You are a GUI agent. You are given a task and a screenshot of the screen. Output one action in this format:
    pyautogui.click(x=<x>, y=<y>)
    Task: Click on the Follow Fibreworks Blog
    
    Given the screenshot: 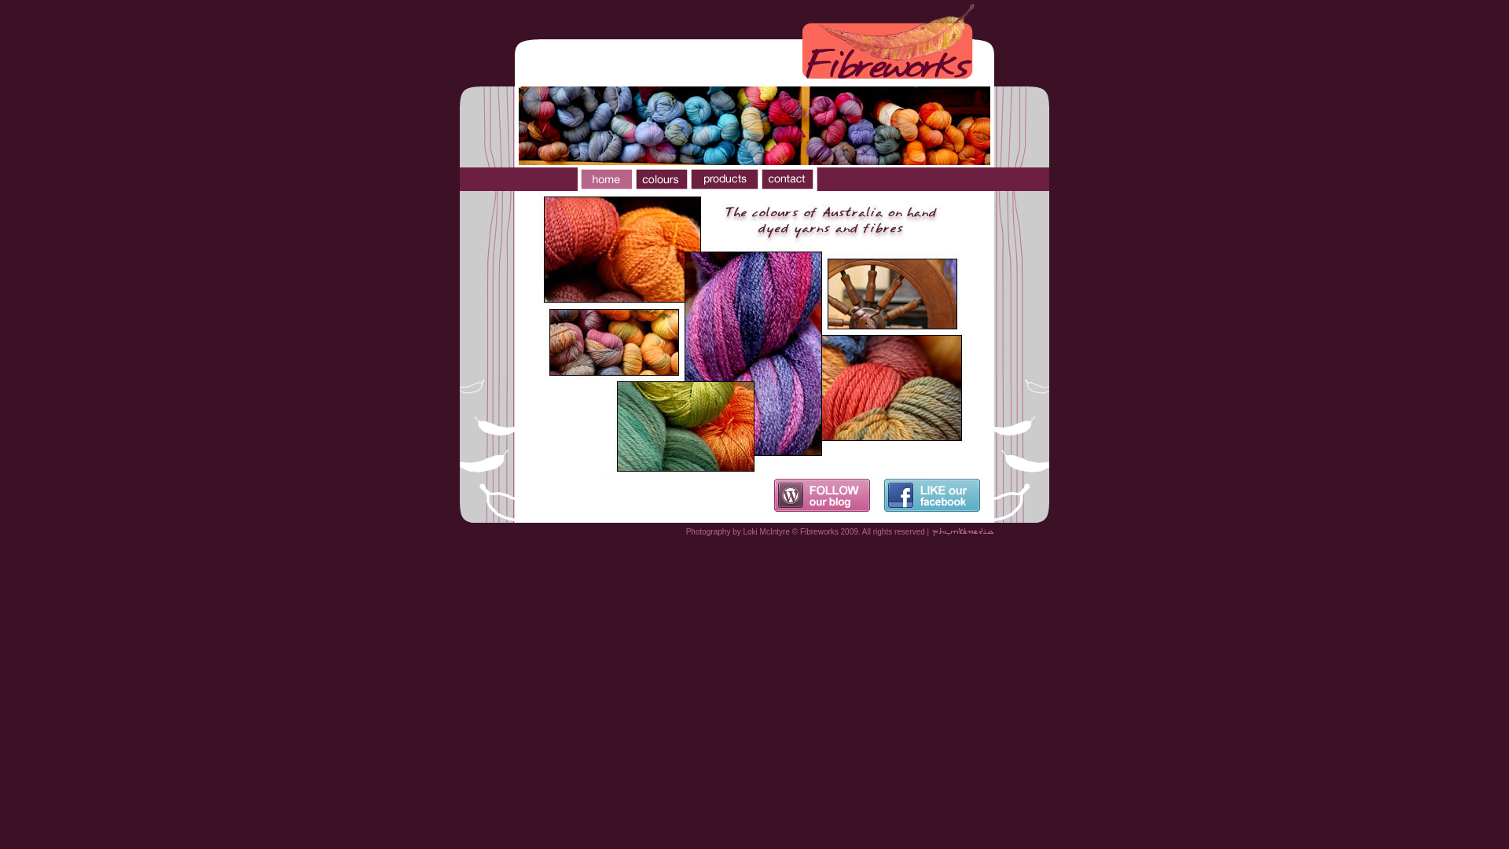 What is the action you would take?
    pyautogui.click(x=829, y=495)
    